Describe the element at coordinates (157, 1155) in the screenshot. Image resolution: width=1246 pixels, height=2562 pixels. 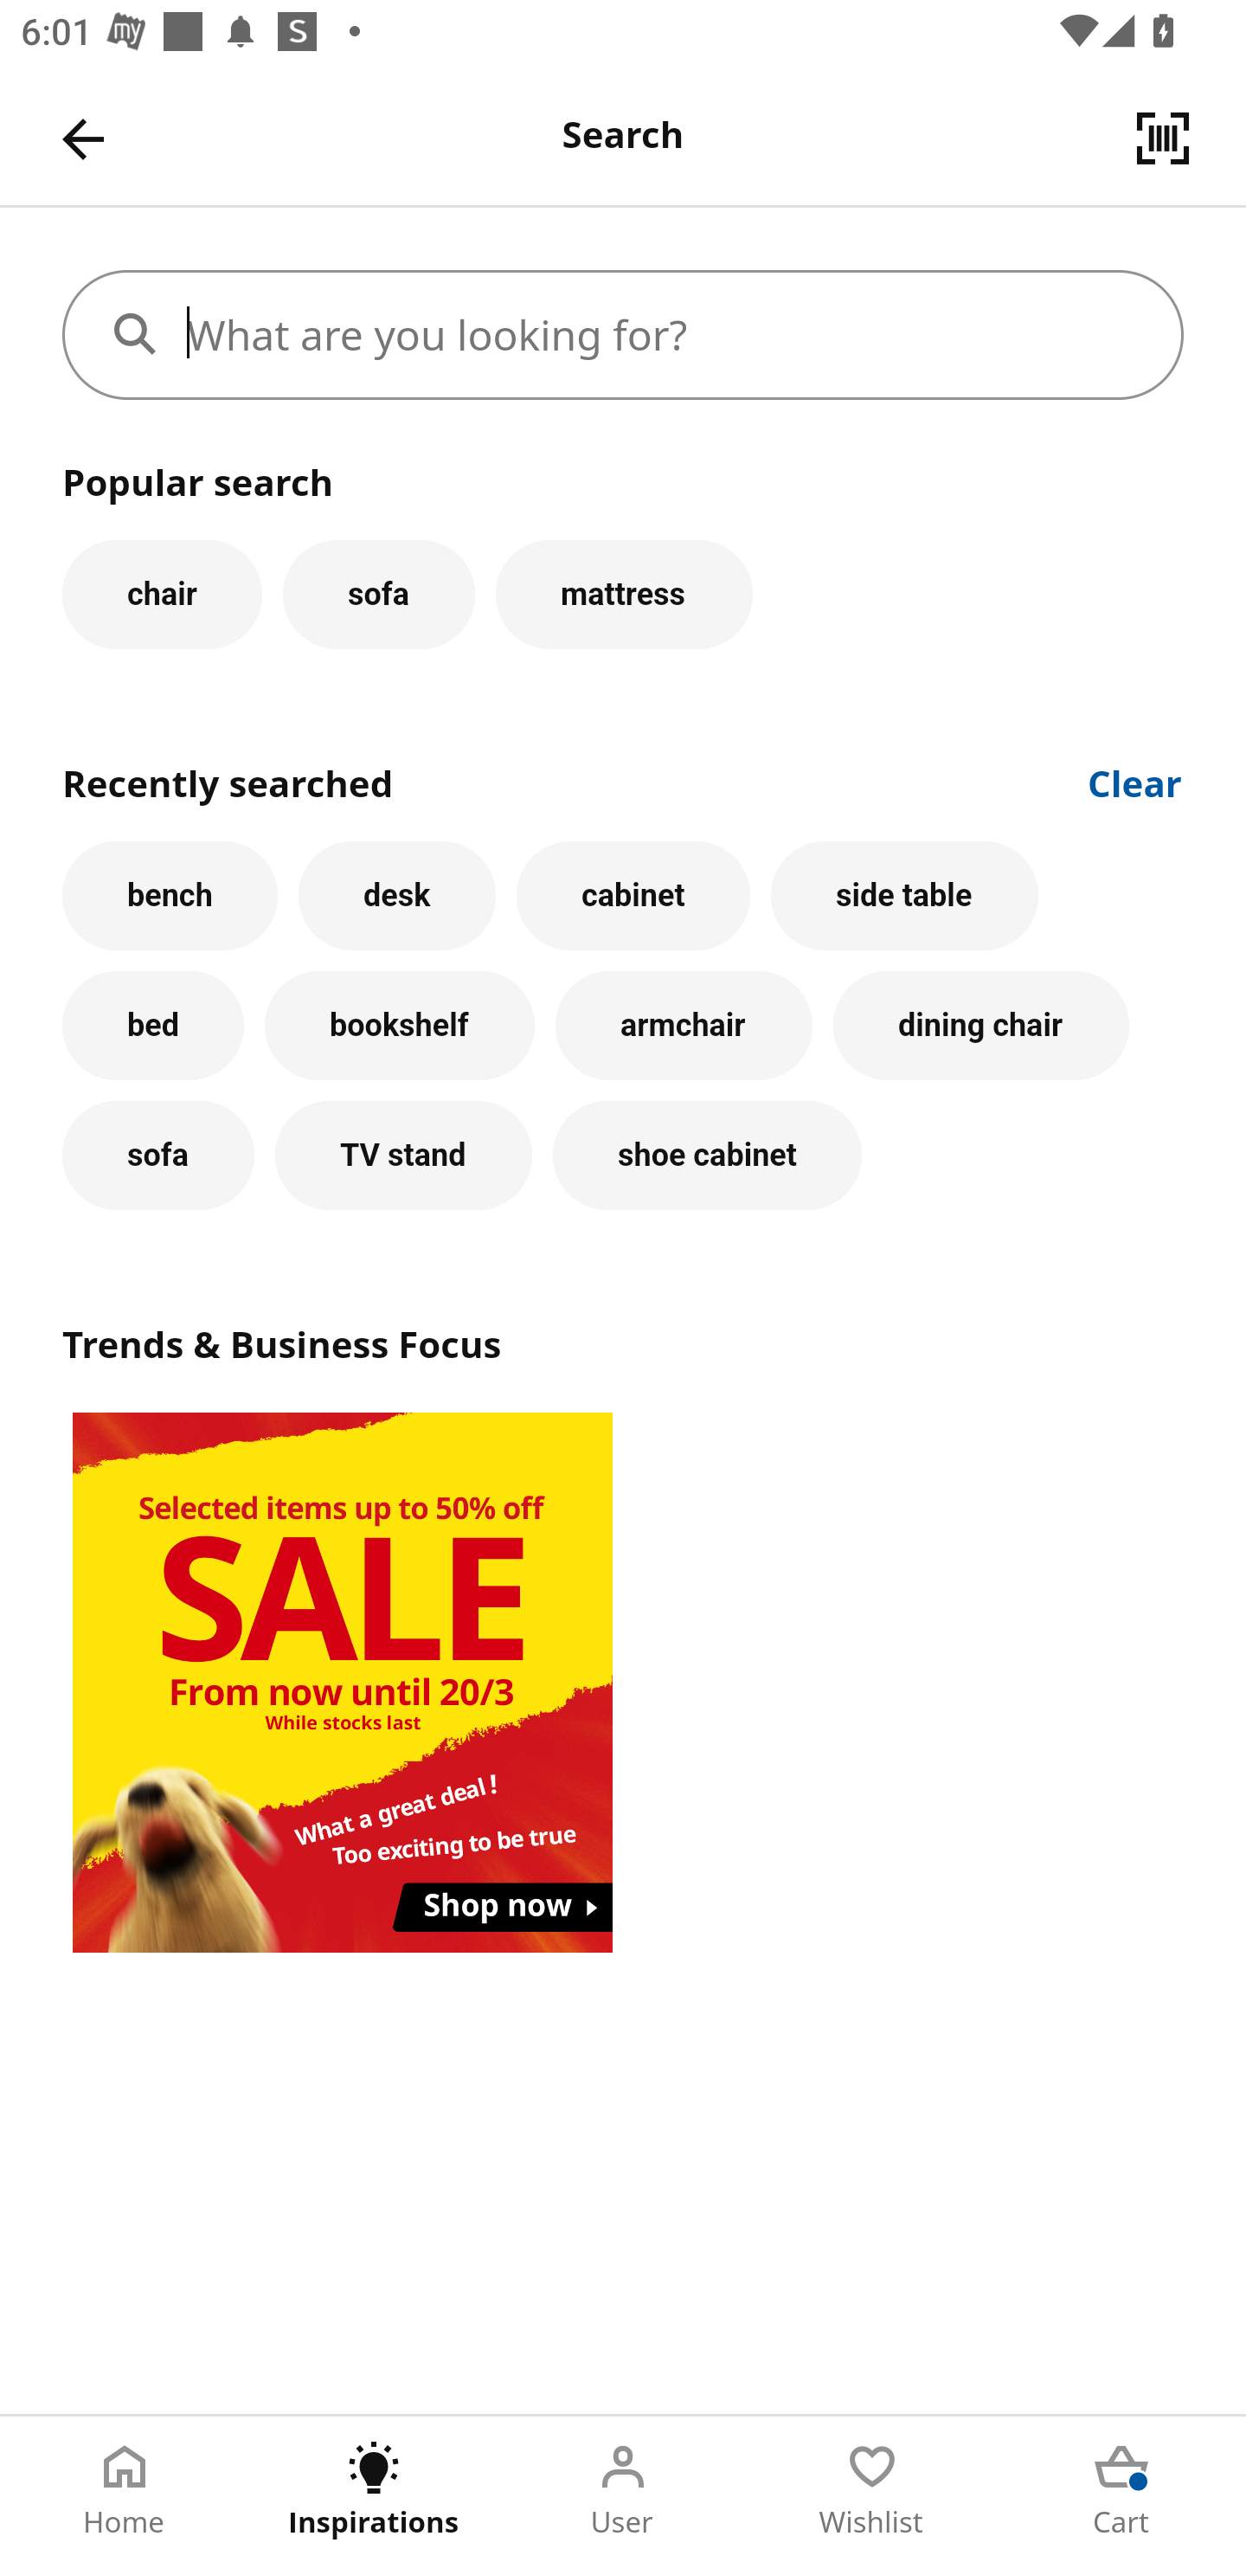
I see `sofa` at that location.